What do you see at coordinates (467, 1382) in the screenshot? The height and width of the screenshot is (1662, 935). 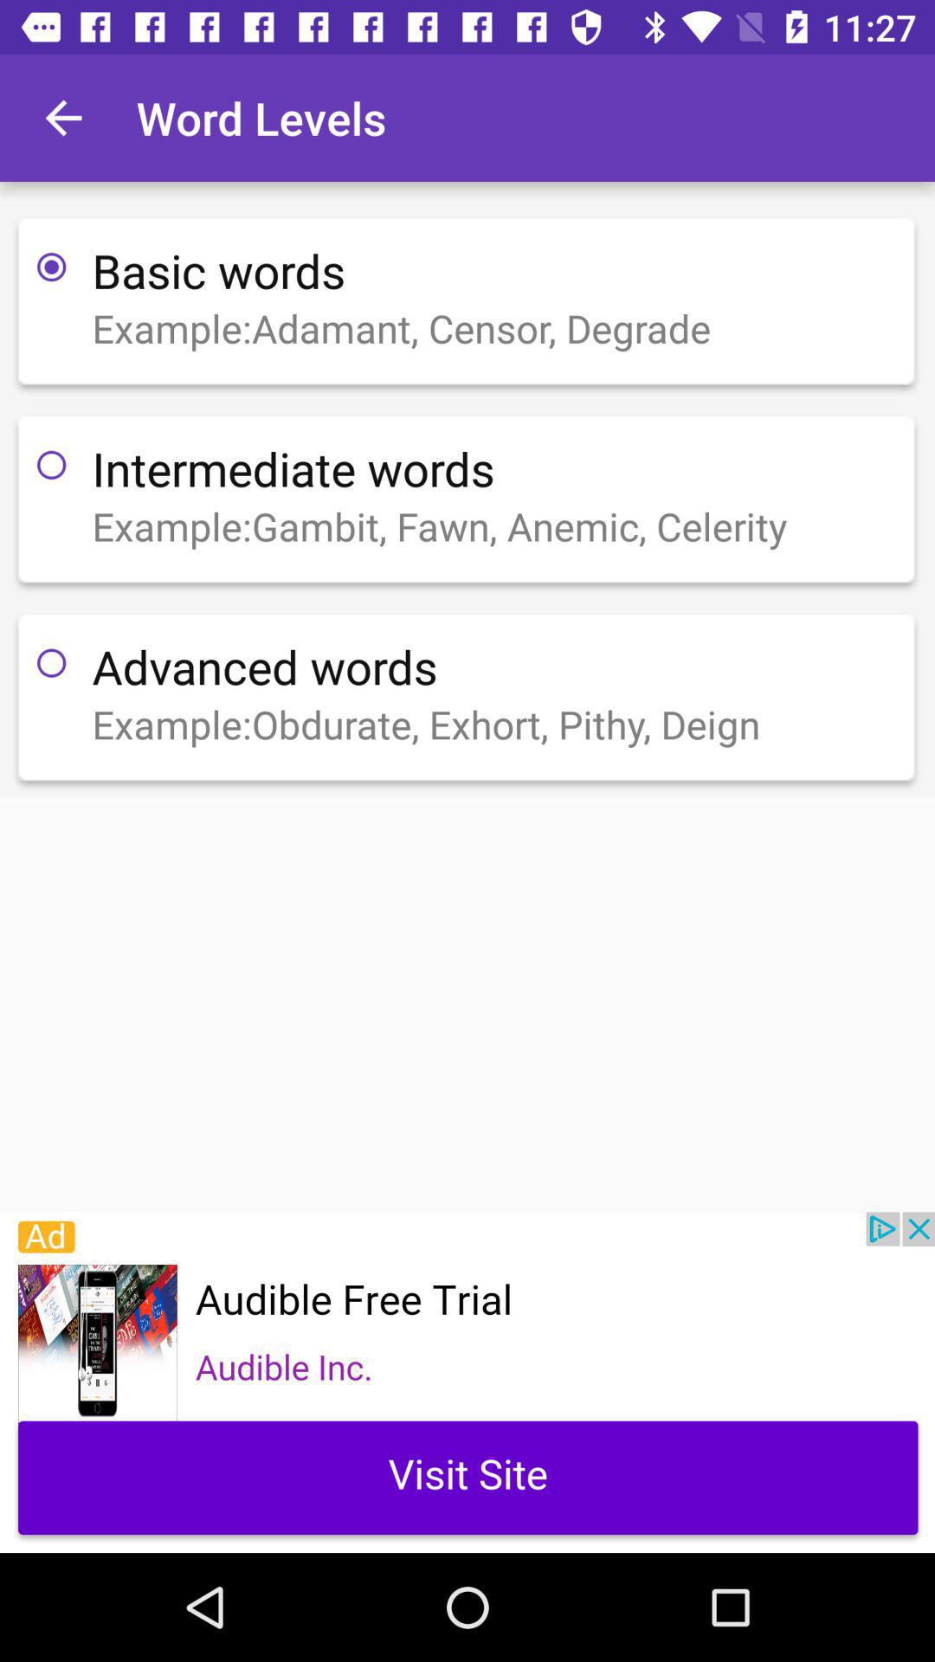 I see `advertisements will be display` at bounding box center [467, 1382].